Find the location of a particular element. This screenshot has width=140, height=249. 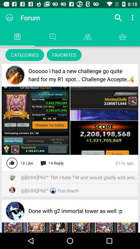

select the favorites is located at coordinates (64, 55).